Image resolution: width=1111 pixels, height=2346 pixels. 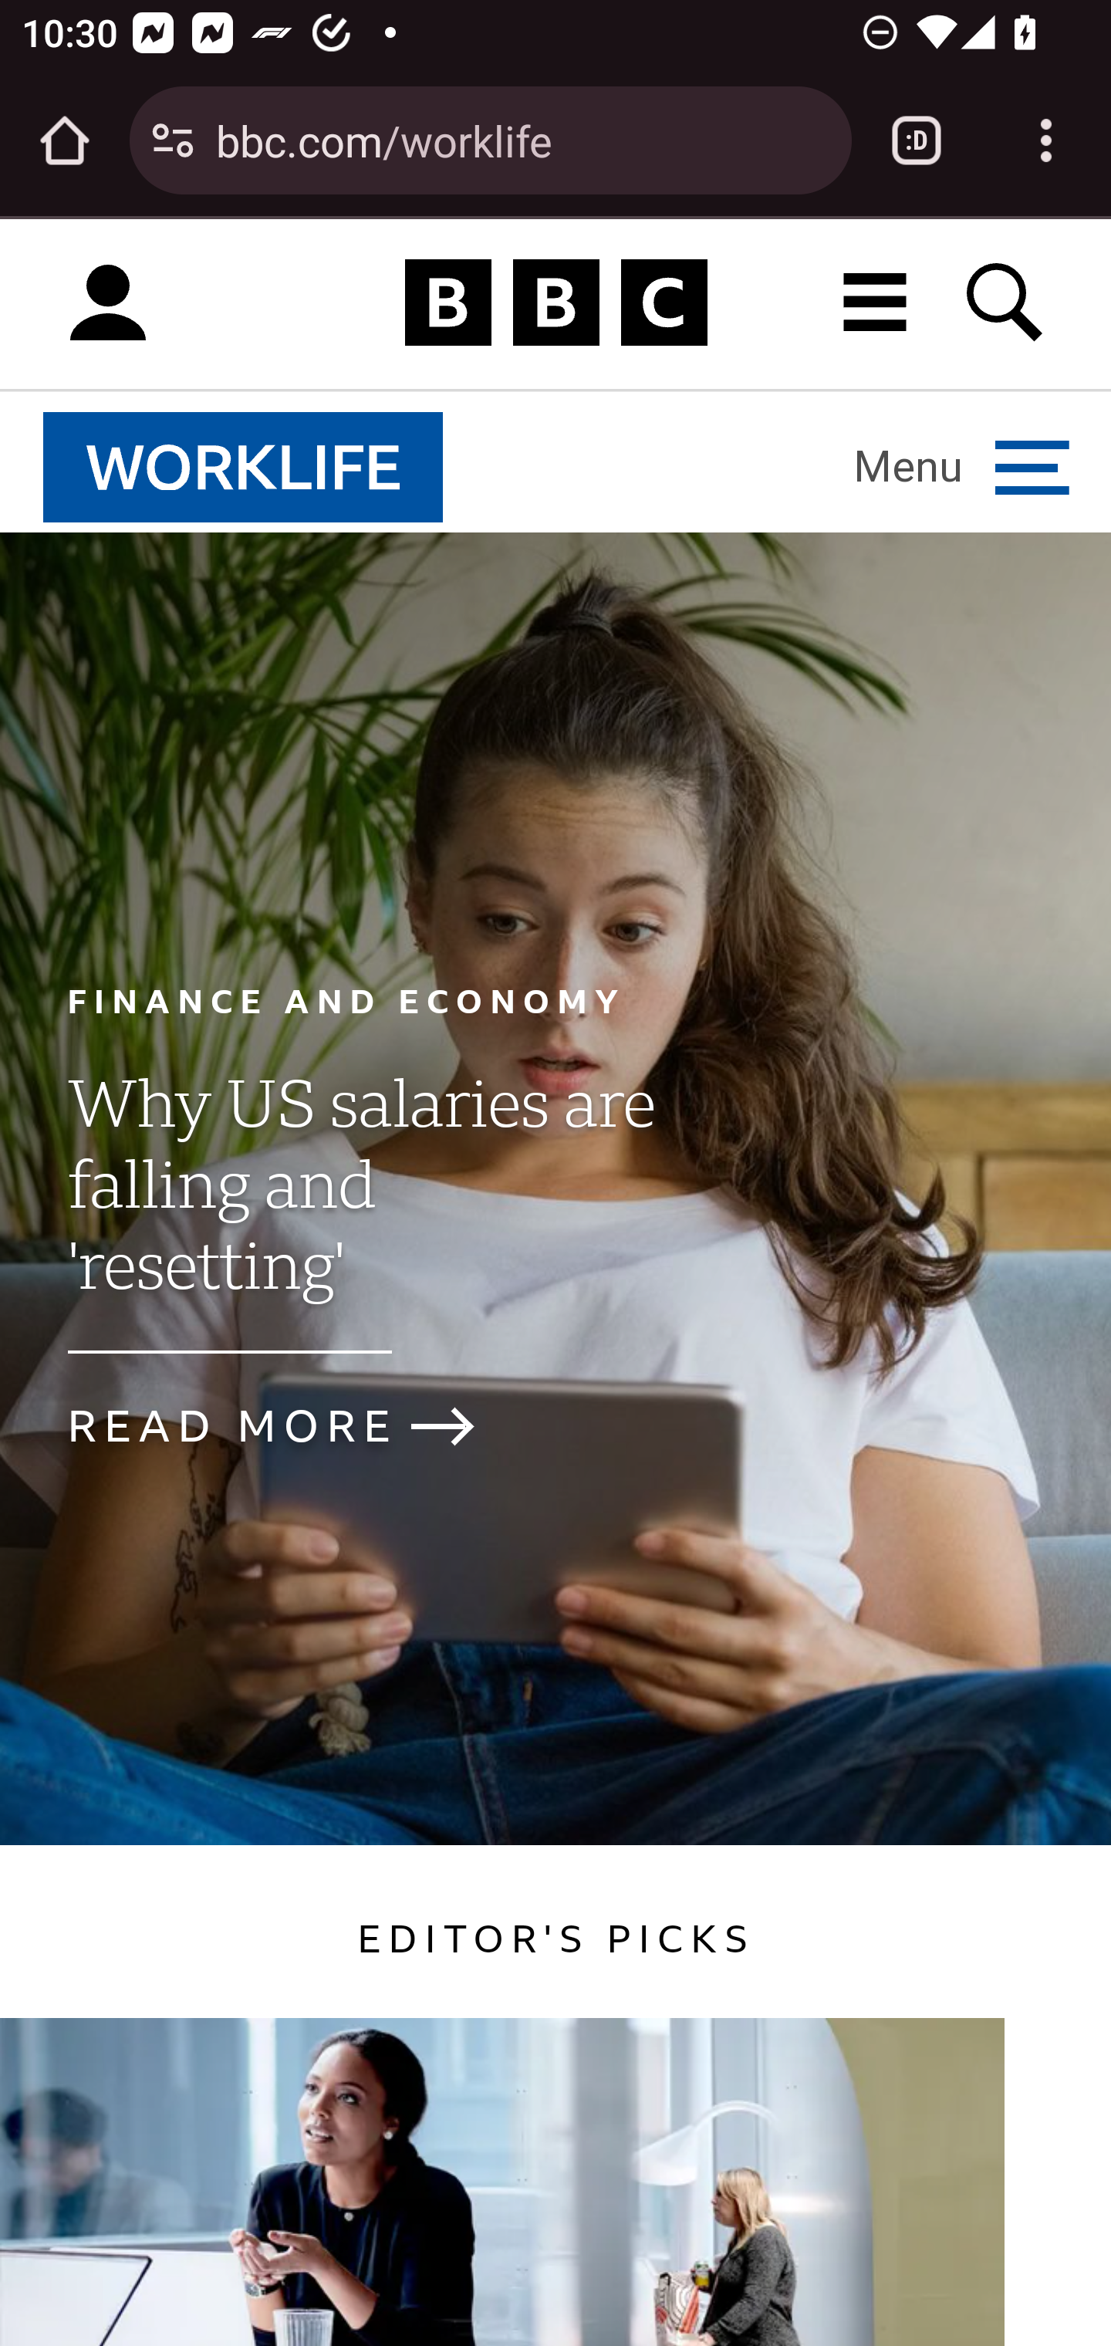 What do you see at coordinates (1046, 140) in the screenshot?
I see `Customize and control Google Chrome` at bounding box center [1046, 140].